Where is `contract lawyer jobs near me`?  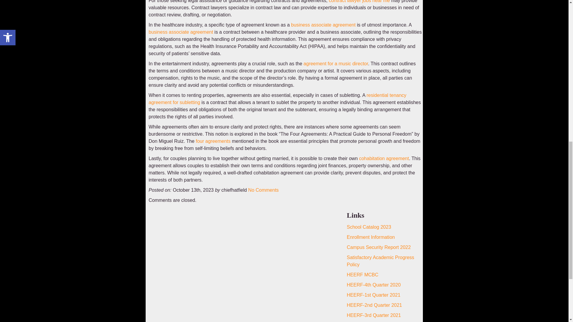
contract lawyer jobs near me is located at coordinates (359, 1).